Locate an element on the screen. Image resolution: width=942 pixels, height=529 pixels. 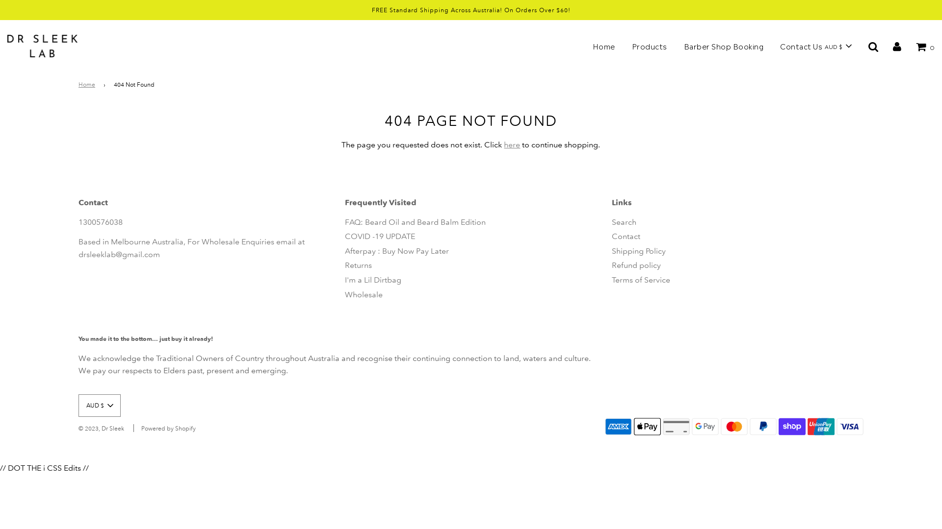
Barber Shop Booking is located at coordinates (723, 46).